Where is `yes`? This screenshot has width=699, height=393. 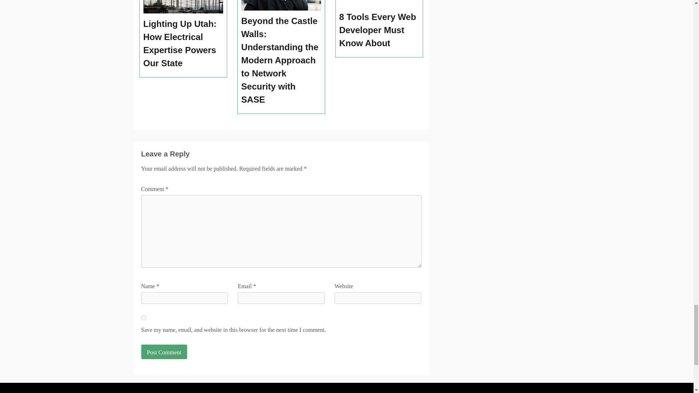 yes is located at coordinates (143, 318).